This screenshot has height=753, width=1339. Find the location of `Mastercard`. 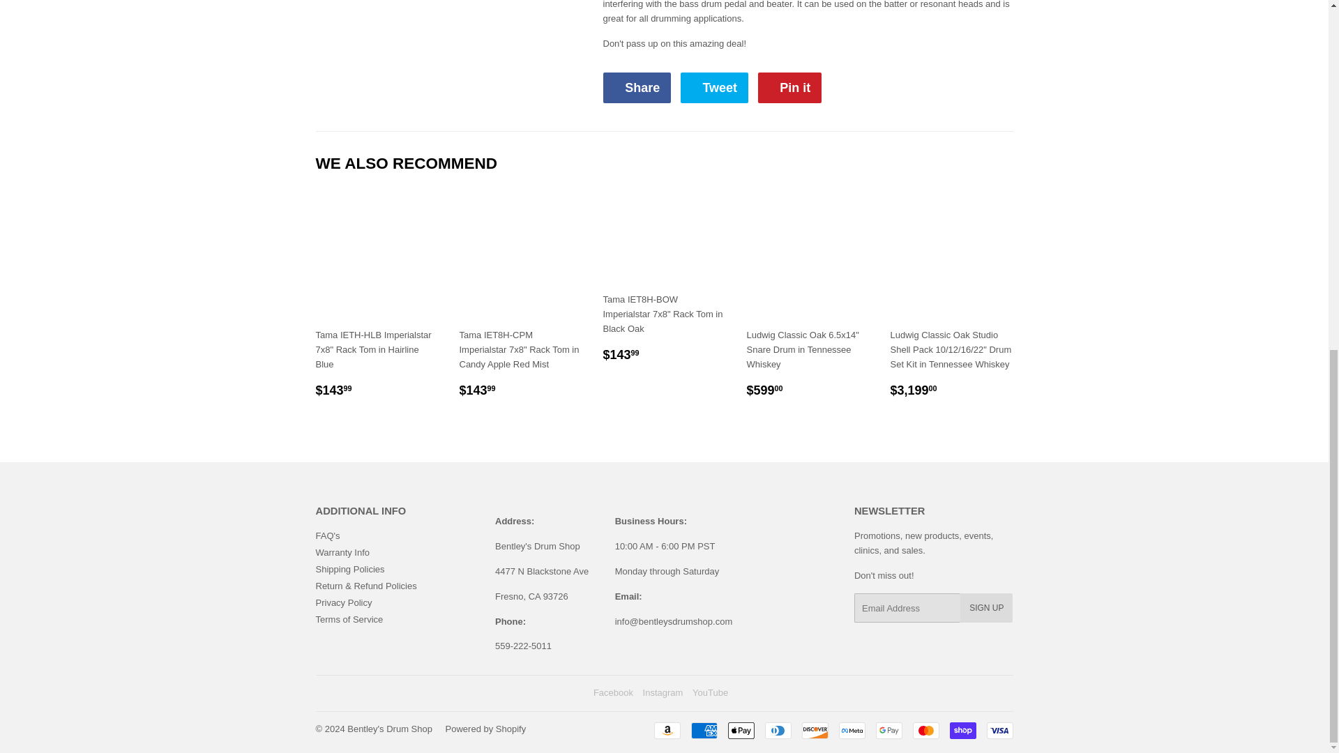

Mastercard is located at coordinates (925, 730).